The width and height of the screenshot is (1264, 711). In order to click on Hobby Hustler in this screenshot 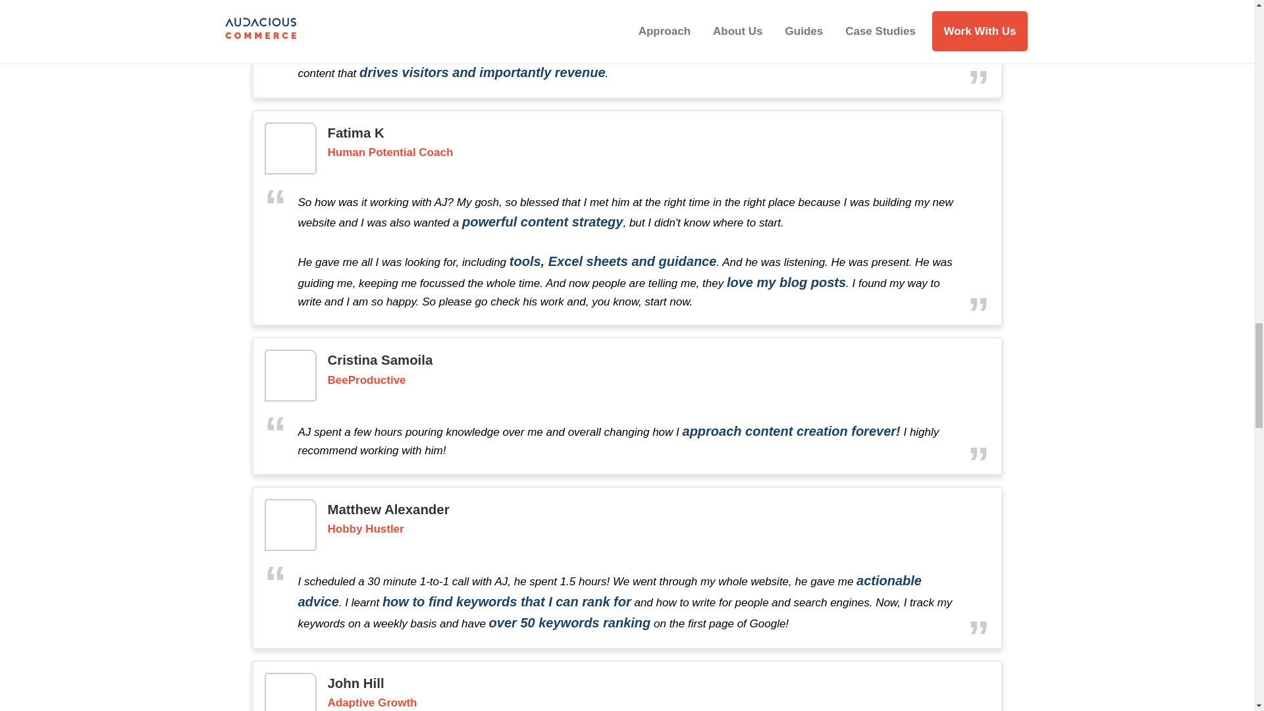, I will do `click(366, 529)`.